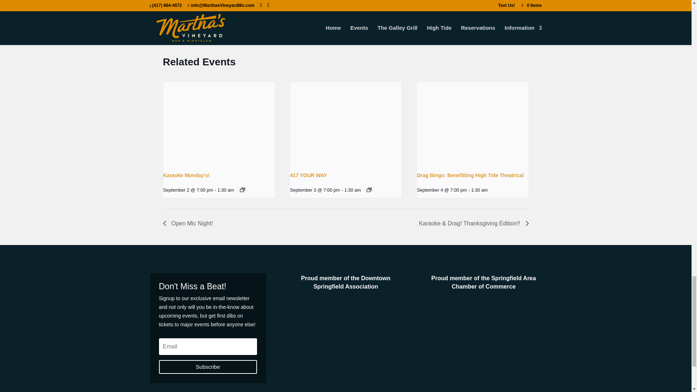 The width and height of the screenshot is (697, 392). Describe the element at coordinates (242, 190) in the screenshot. I see `Event Series` at that location.